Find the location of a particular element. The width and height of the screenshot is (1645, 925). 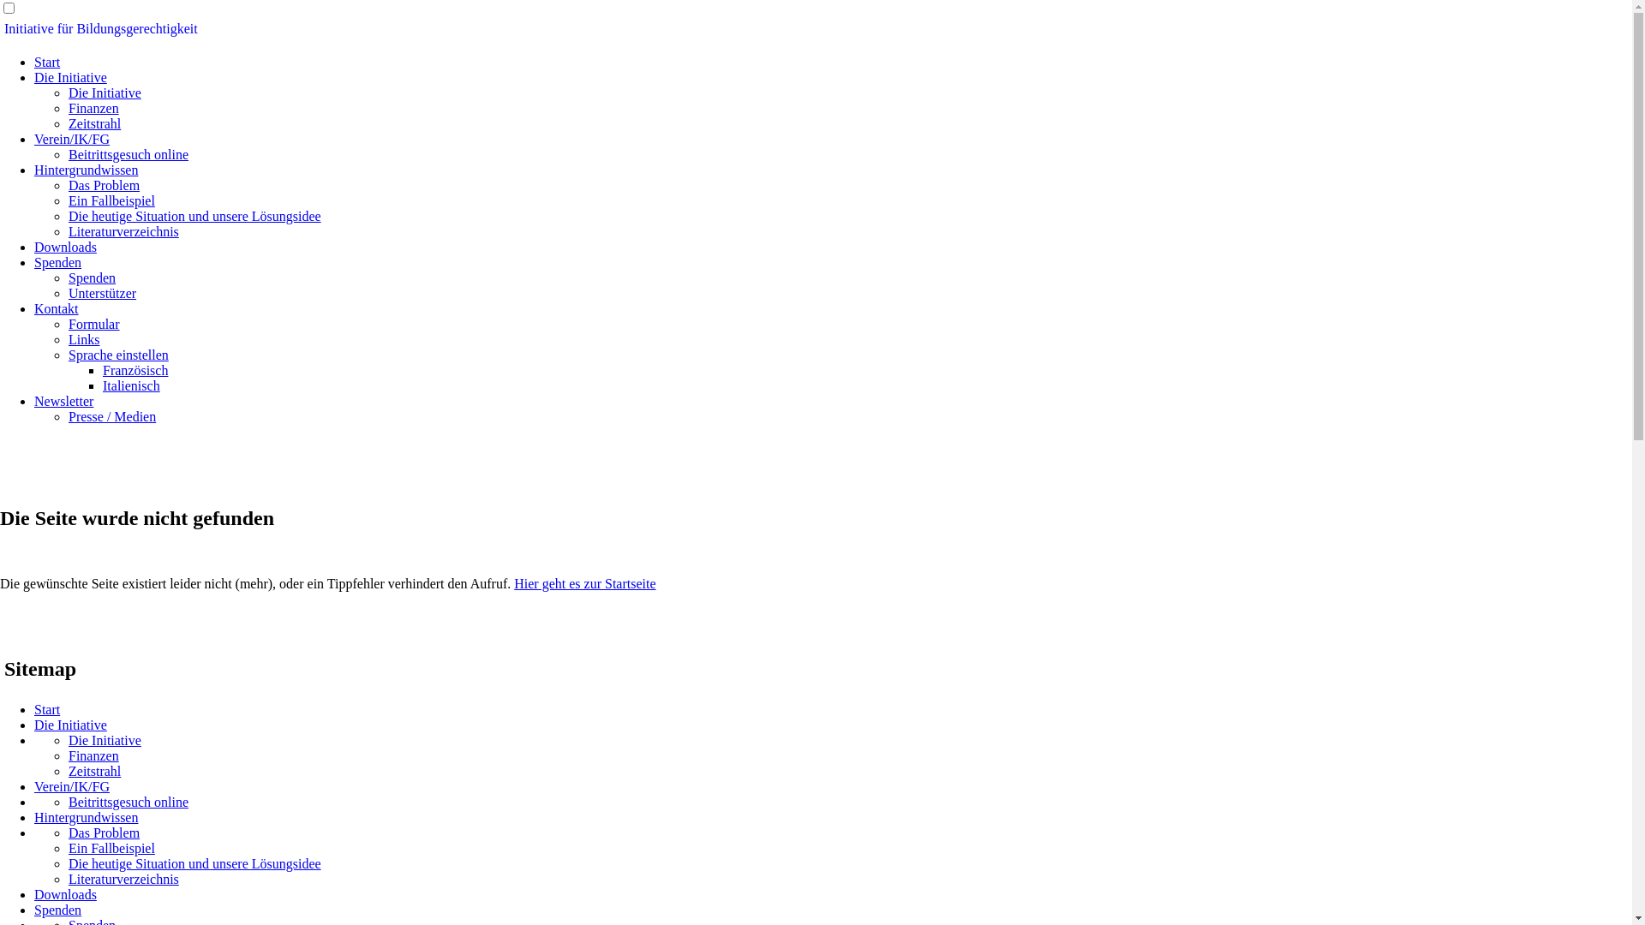

Downloads is located at coordinates (65, 247).